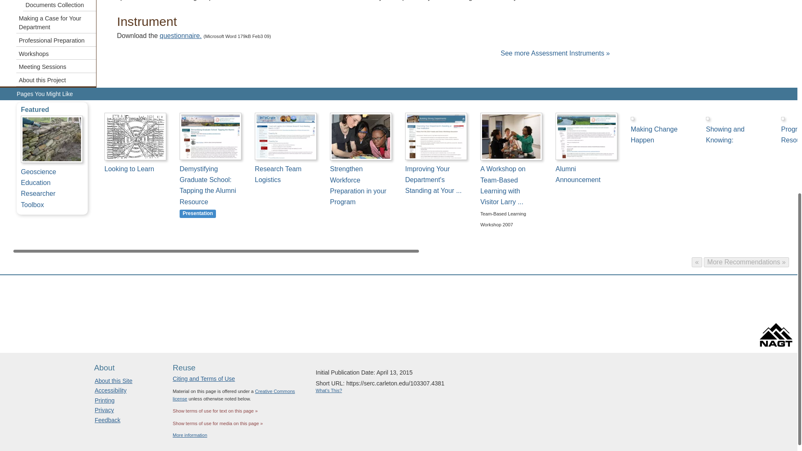  What do you see at coordinates (56, 53) in the screenshot?
I see `Workshops` at bounding box center [56, 53].